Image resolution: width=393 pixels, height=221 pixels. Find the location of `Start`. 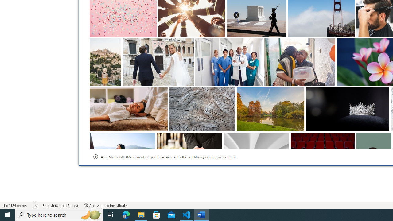

Start is located at coordinates (7, 215).